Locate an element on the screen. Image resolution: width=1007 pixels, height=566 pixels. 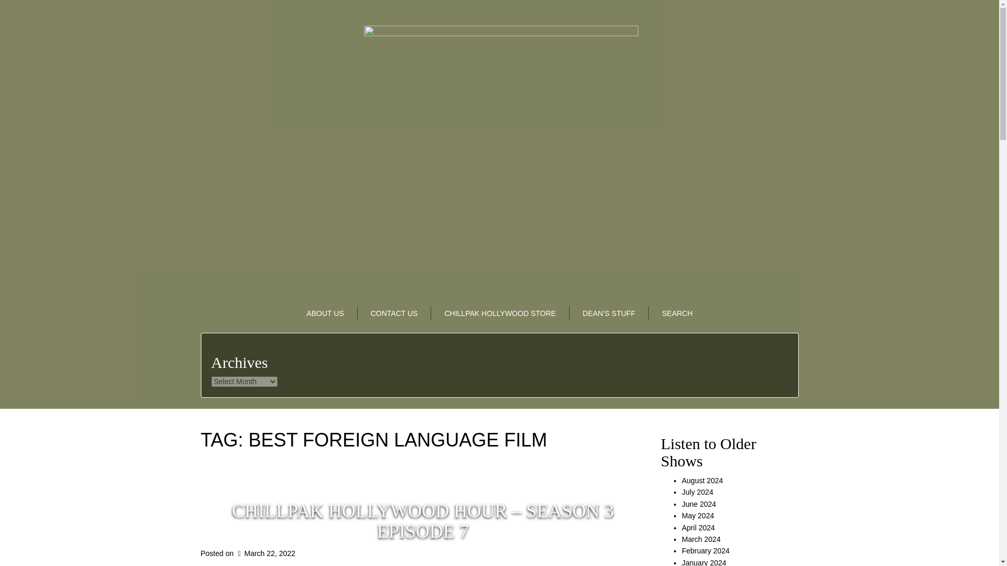
Contact Us is located at coordinates (394, 313).